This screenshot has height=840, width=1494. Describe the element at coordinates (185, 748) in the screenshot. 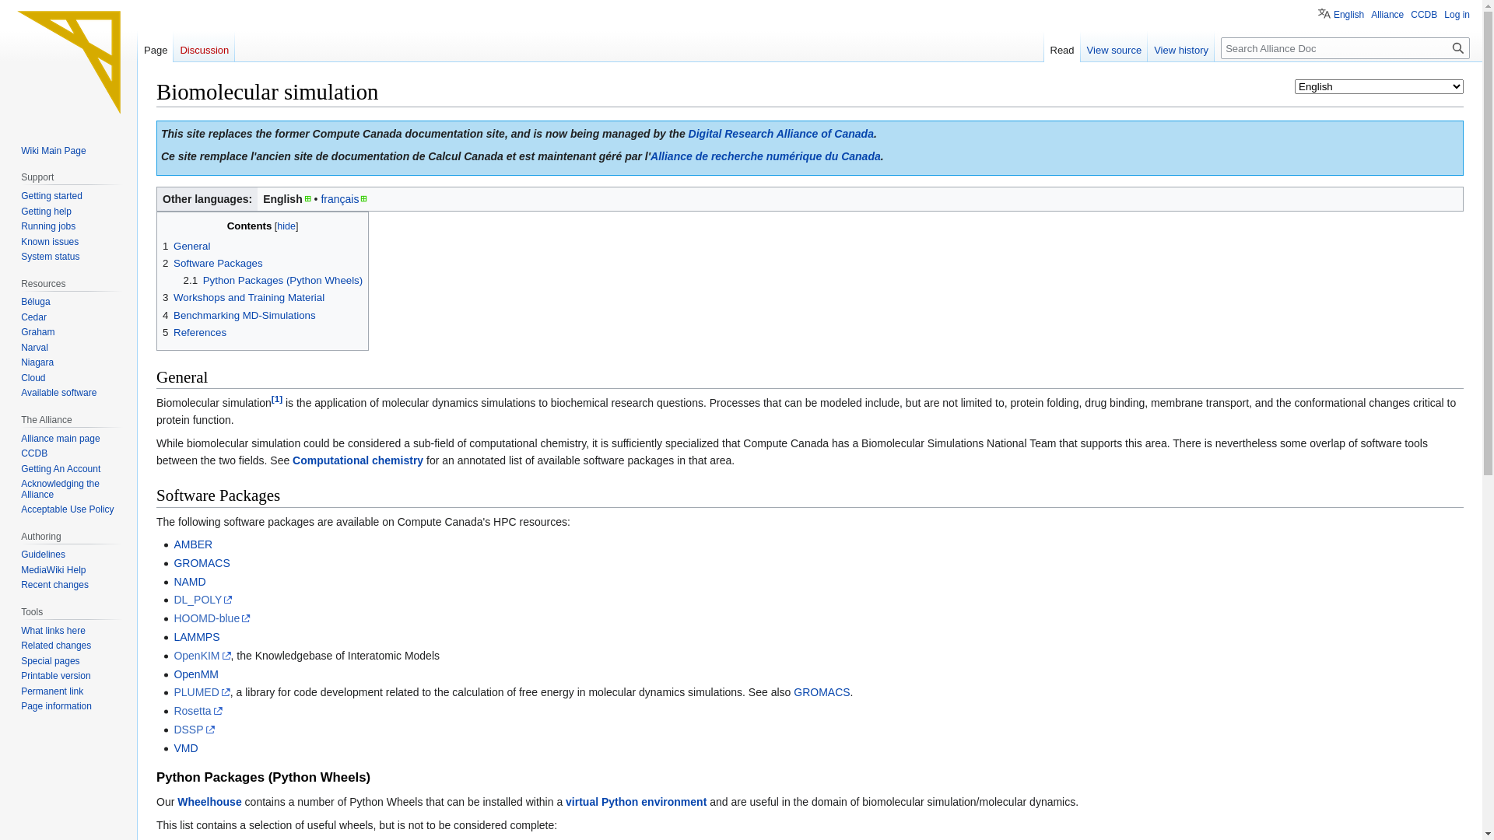

I see `VMD` at that location.